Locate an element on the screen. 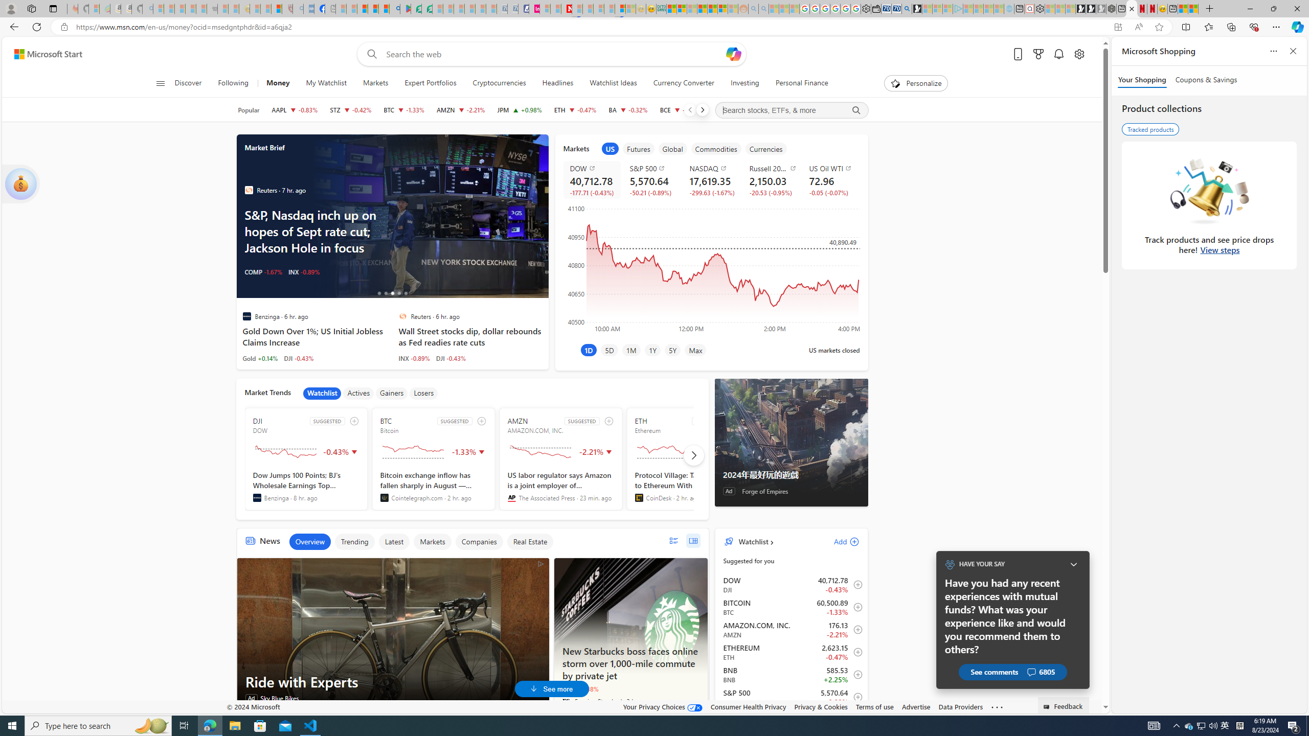  The Associated Press is located at coordinates (511, 498).